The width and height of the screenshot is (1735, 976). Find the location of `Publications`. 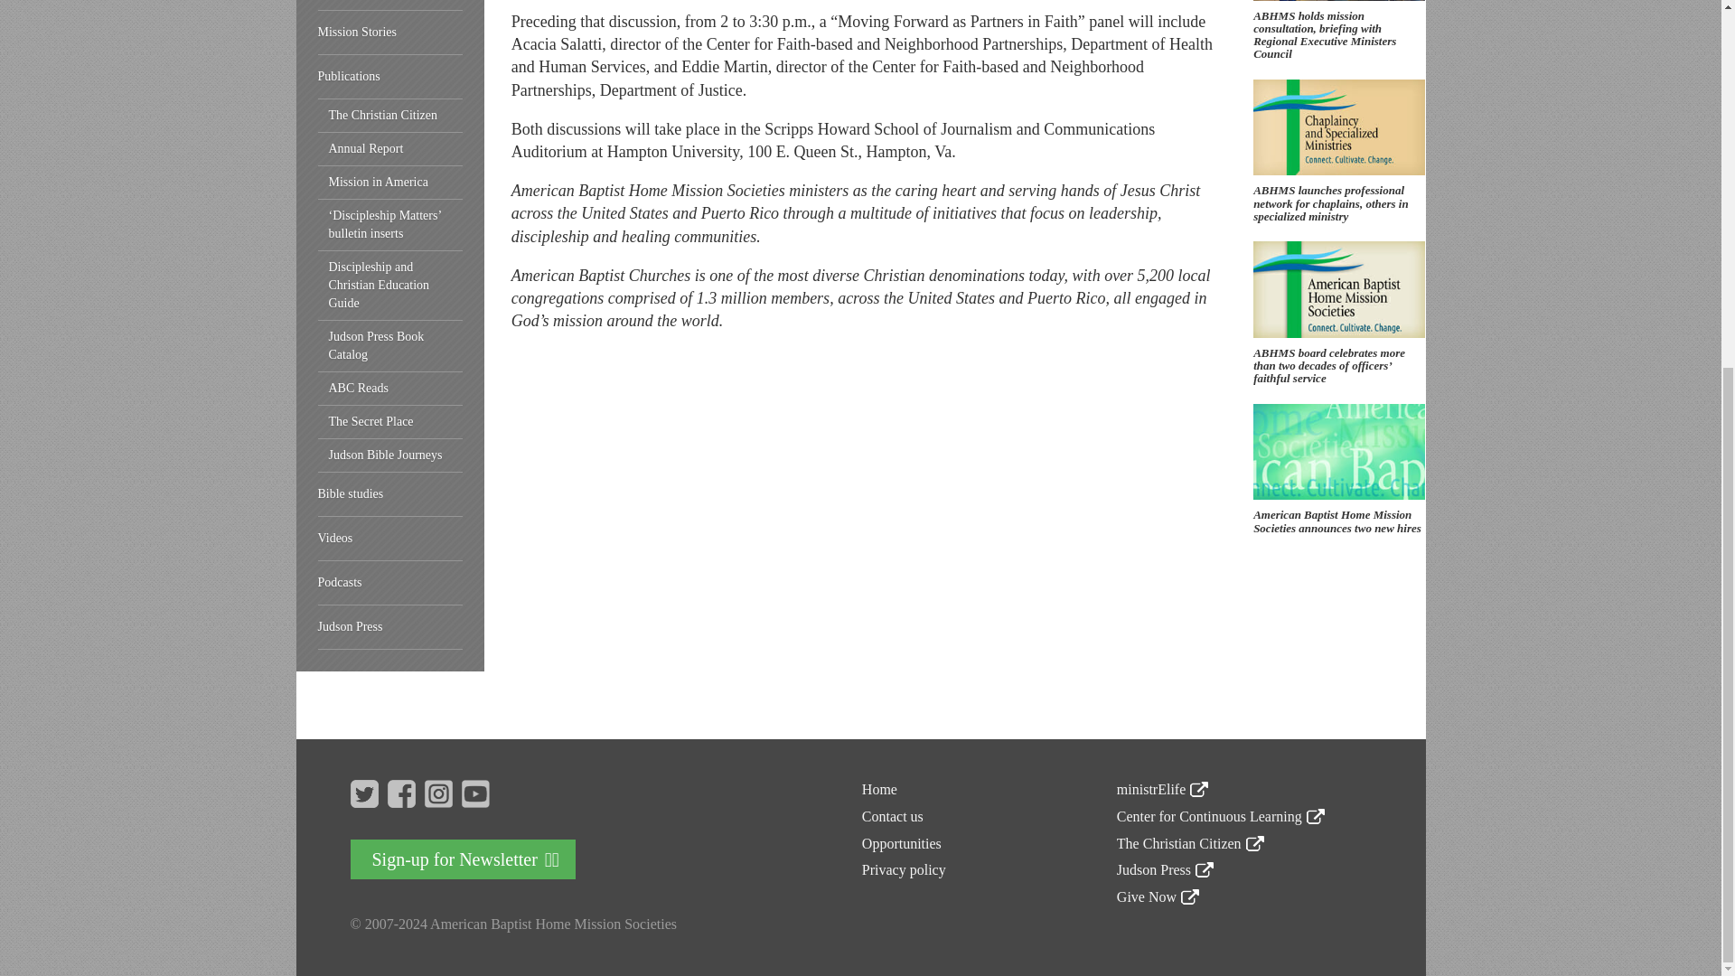

Publications is located at coordinates (390, 77).